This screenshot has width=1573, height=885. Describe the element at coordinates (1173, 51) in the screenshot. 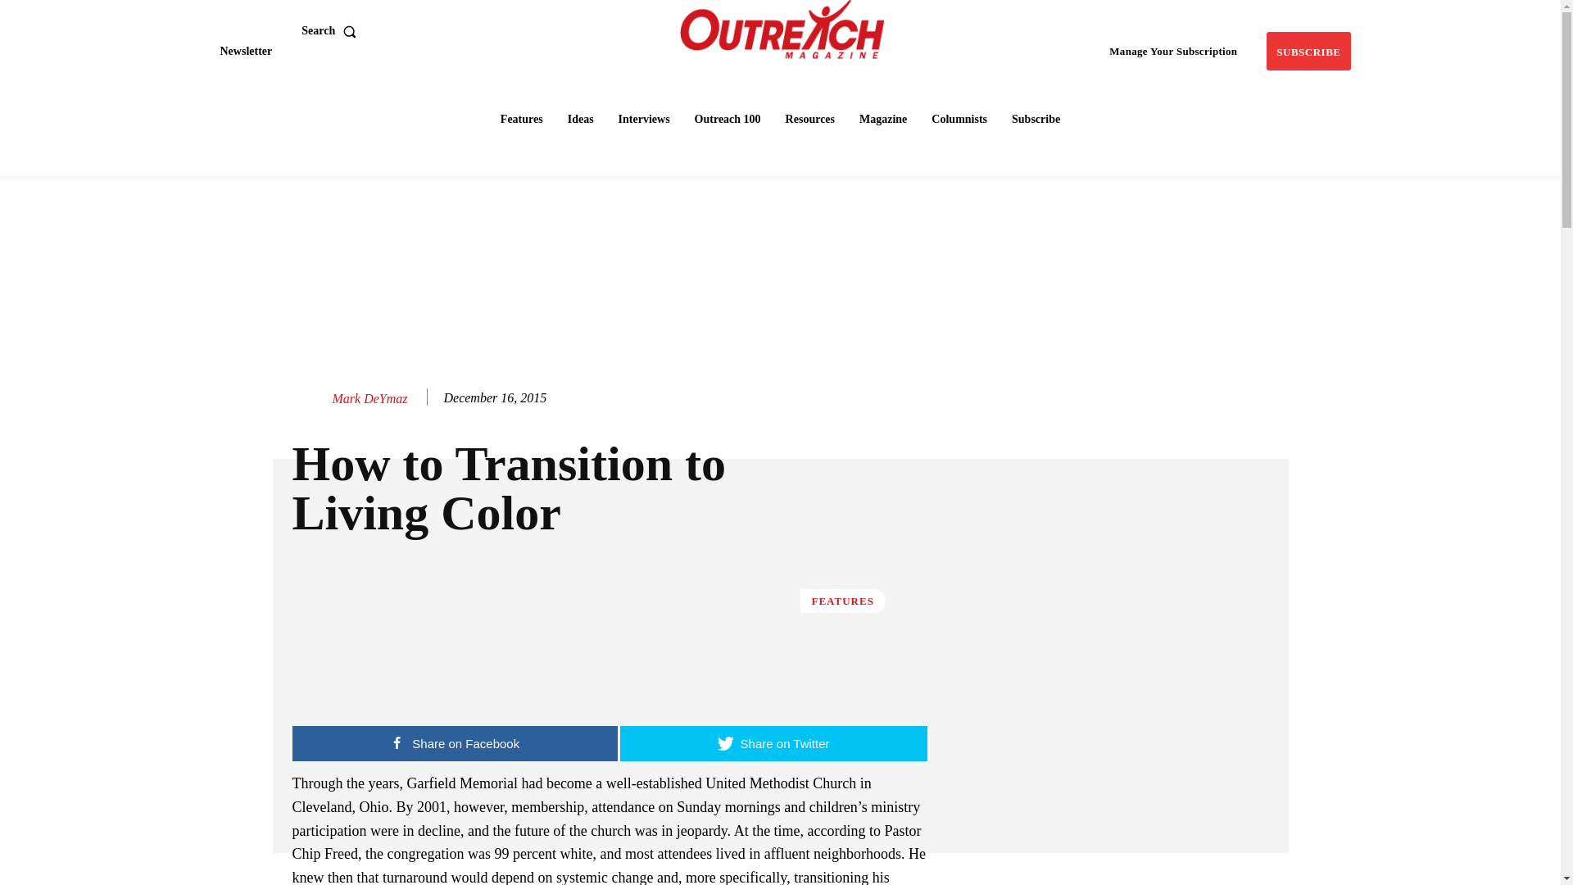

I see `Manage Your Subscription` at that location.